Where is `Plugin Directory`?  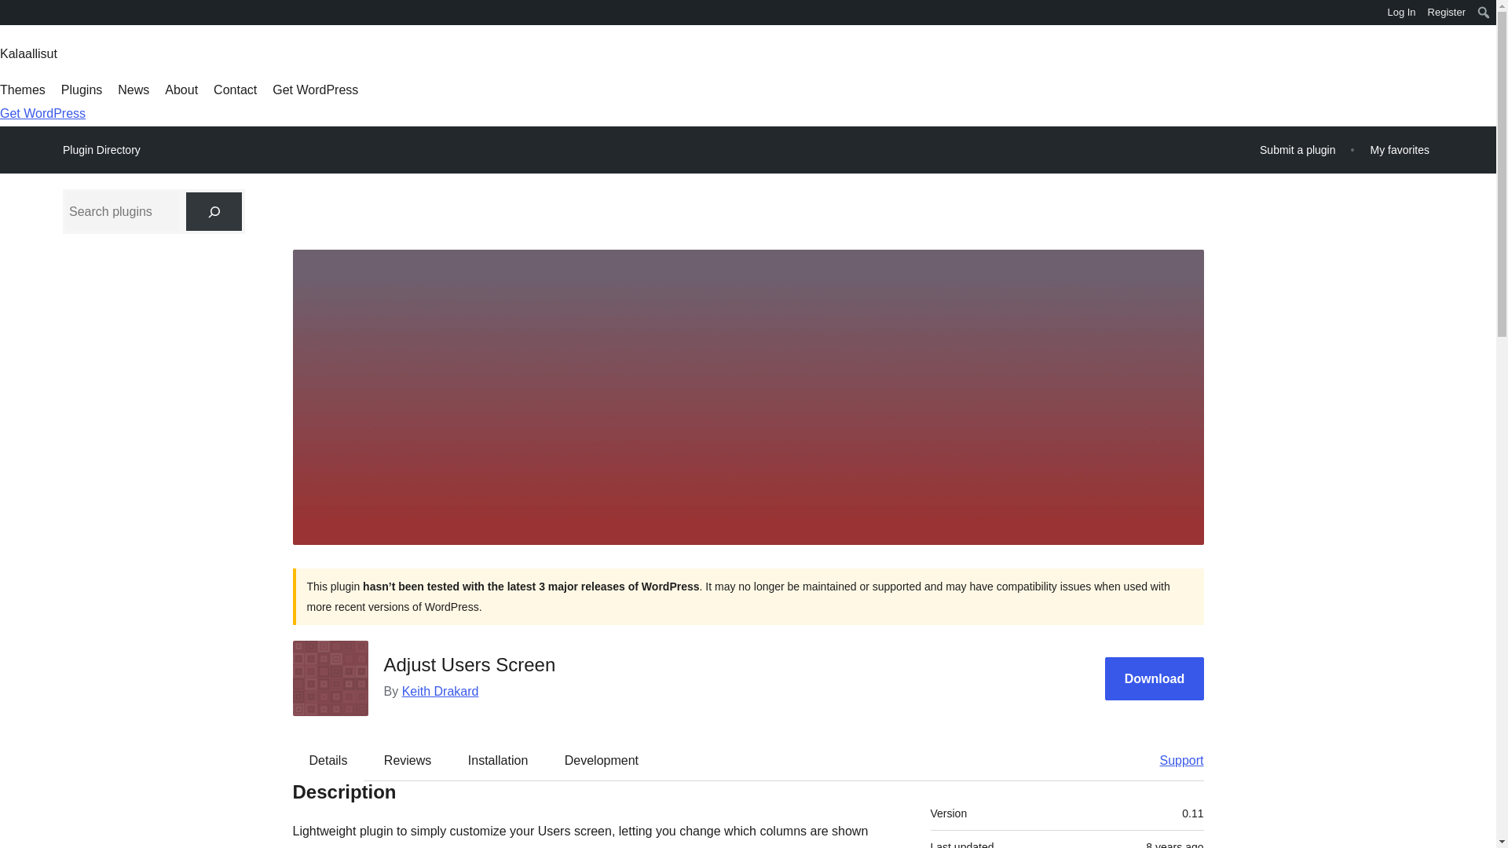 Plugin Directory is located at coordinates (101, 150).